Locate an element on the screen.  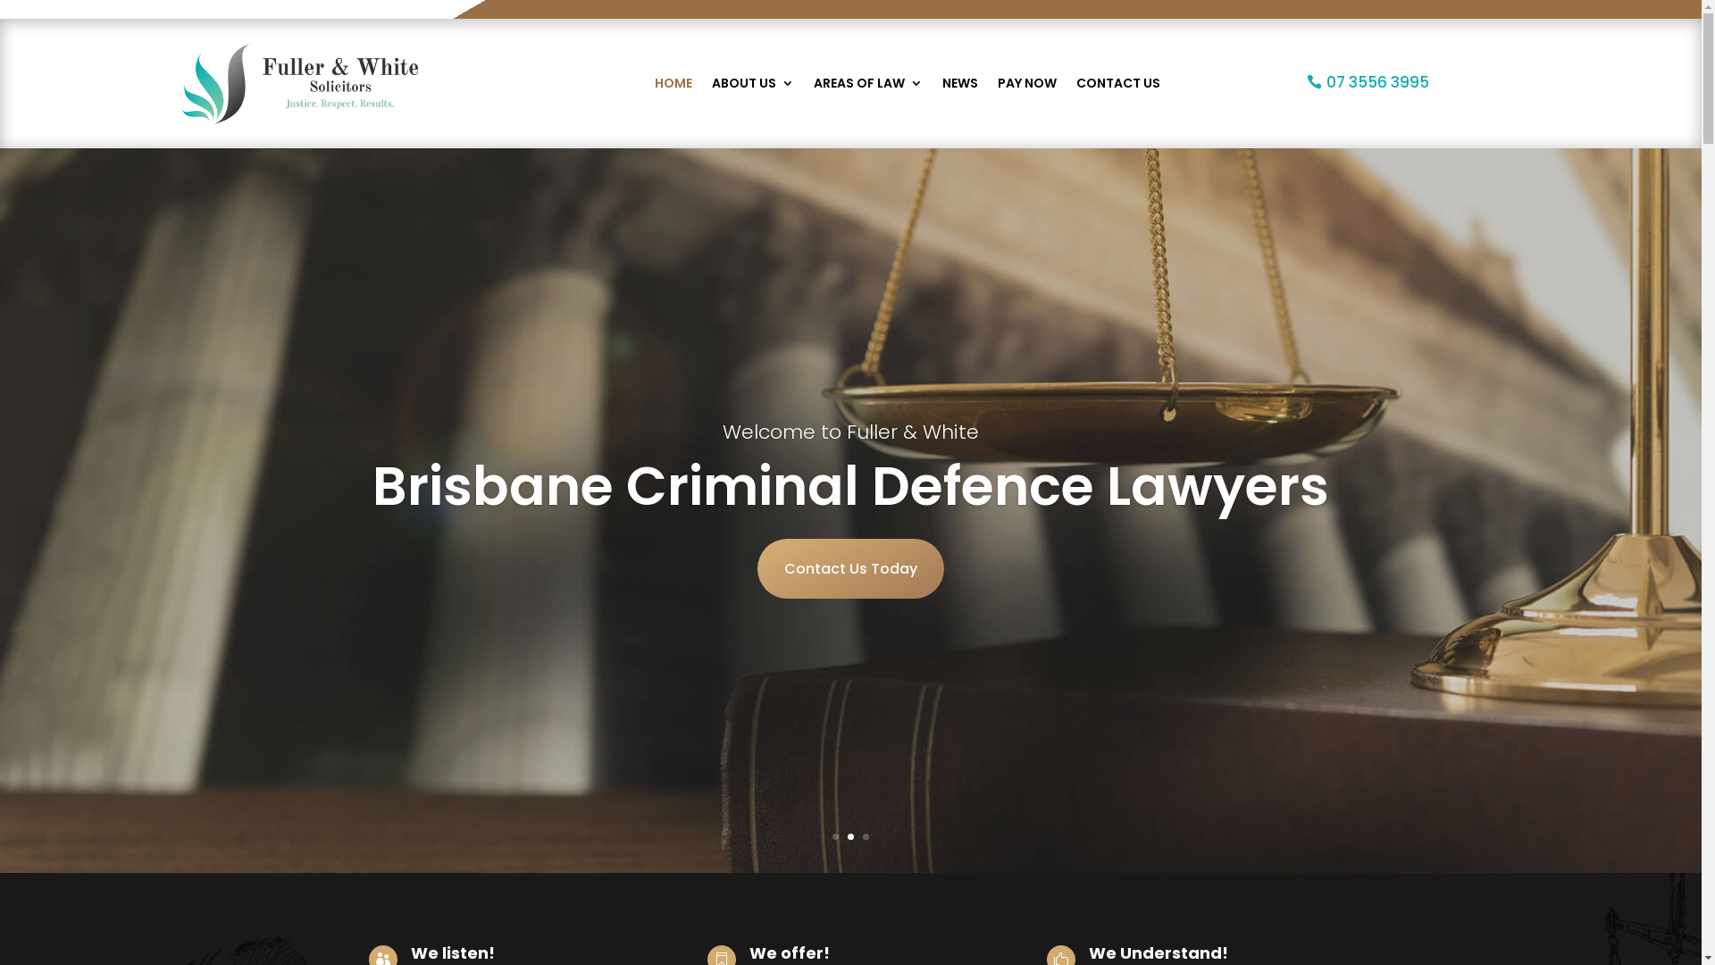
PAY NOW is located at coordinates (1026, 84).